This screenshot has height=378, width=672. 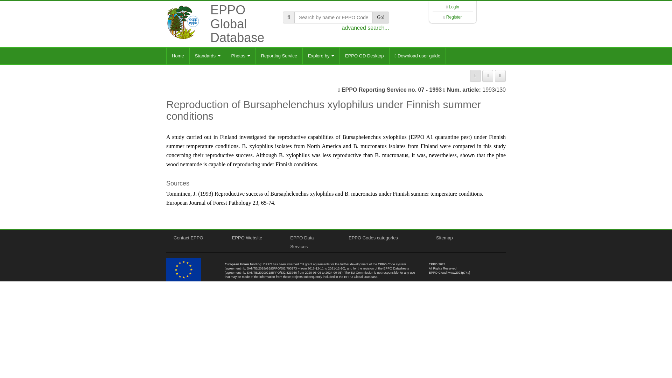 What do you see at coordinates (364, 56) in the screenshot?
I see `EPPO GD Desktop` at bounding box center [364, 56].